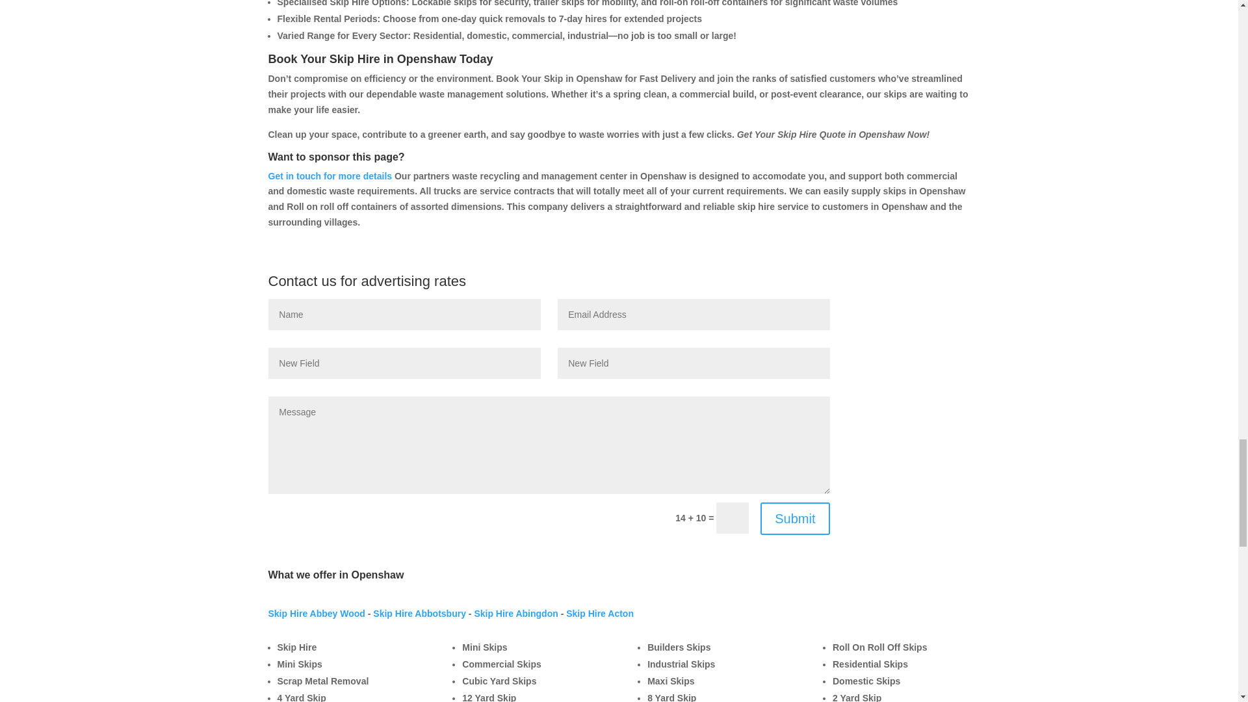 The width and height of the screenshot is (1248, 702). Describe the element at coordinates (316, 614) in the screenshot. I see `Skip Hire Abbey Wood` at that location.